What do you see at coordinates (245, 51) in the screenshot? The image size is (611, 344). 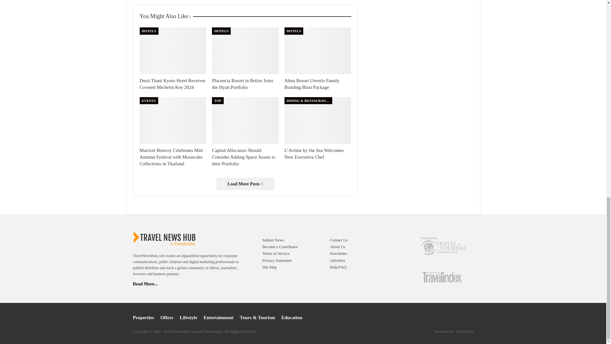 I see `Placencia Resort in Belize Joins the Hyatt Portfolio` at bounding box center [245, 51].